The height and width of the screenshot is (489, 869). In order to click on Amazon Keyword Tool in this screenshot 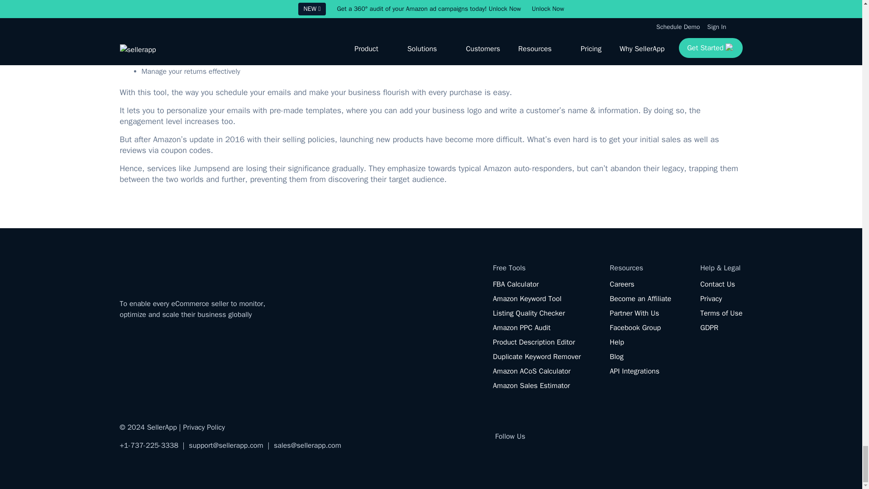, I will do `click(527, 299)`.